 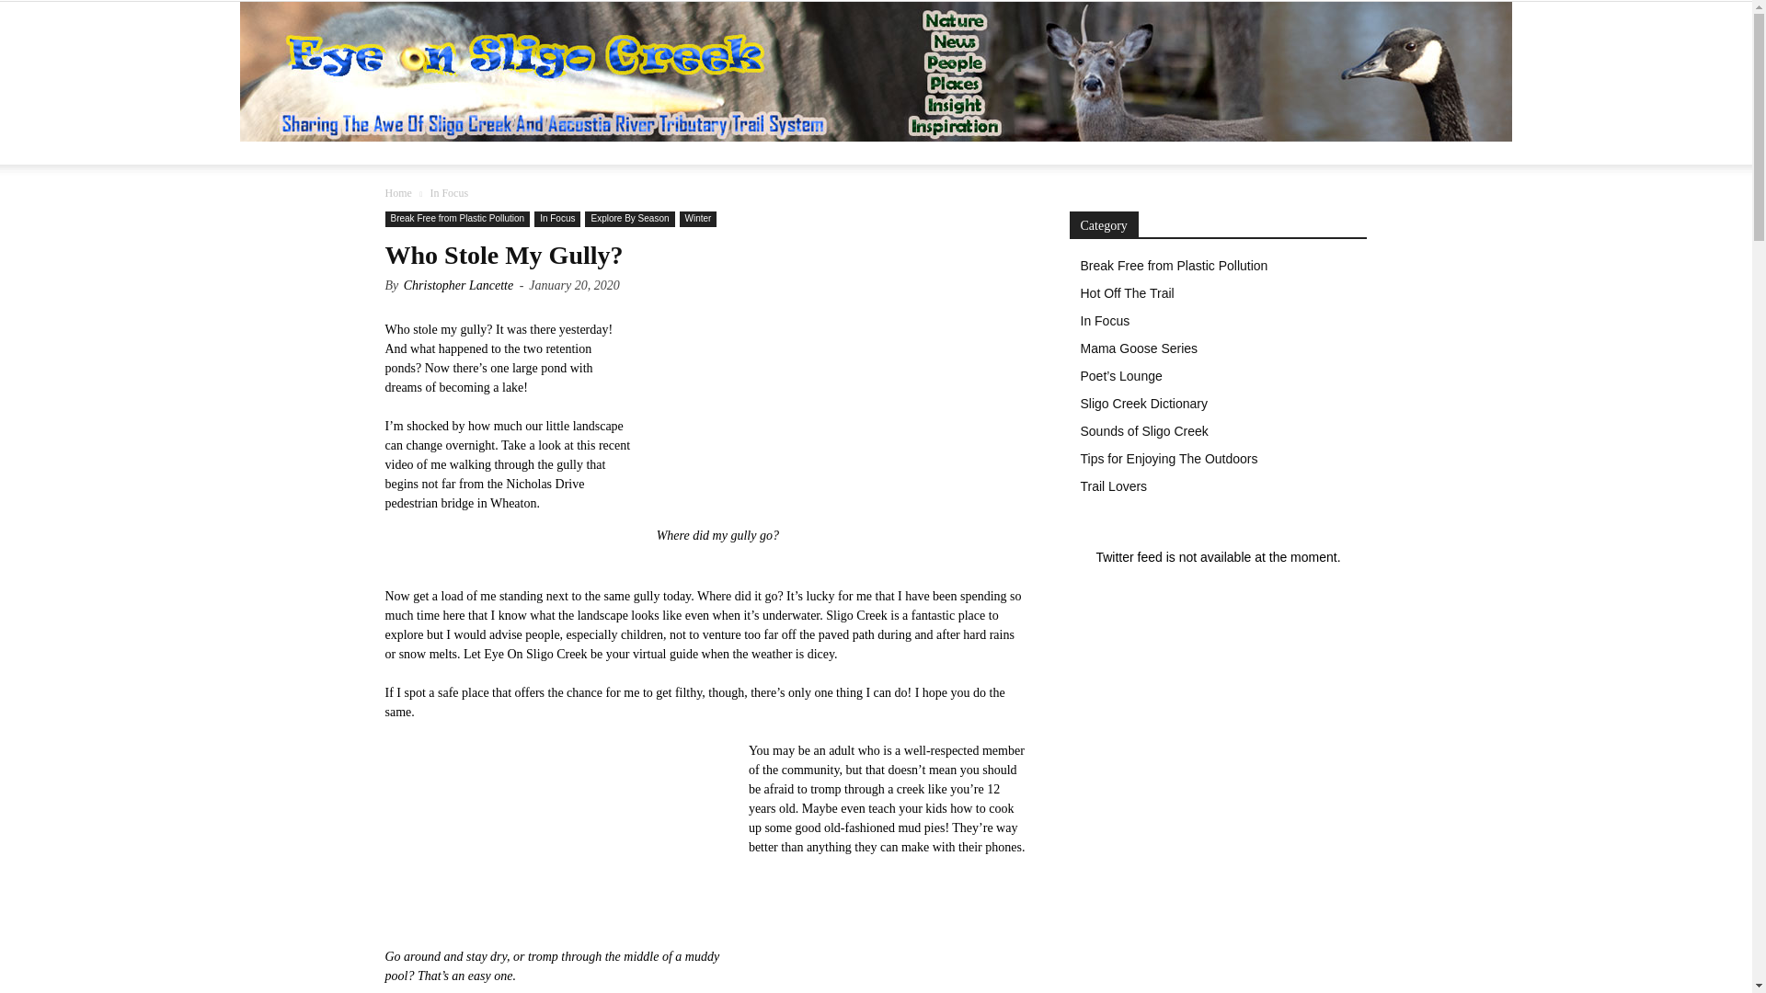 What do you see at coordinates (1275, 153) in the screenshot?
I see `Twitter` at bounding box center [1275, 153].